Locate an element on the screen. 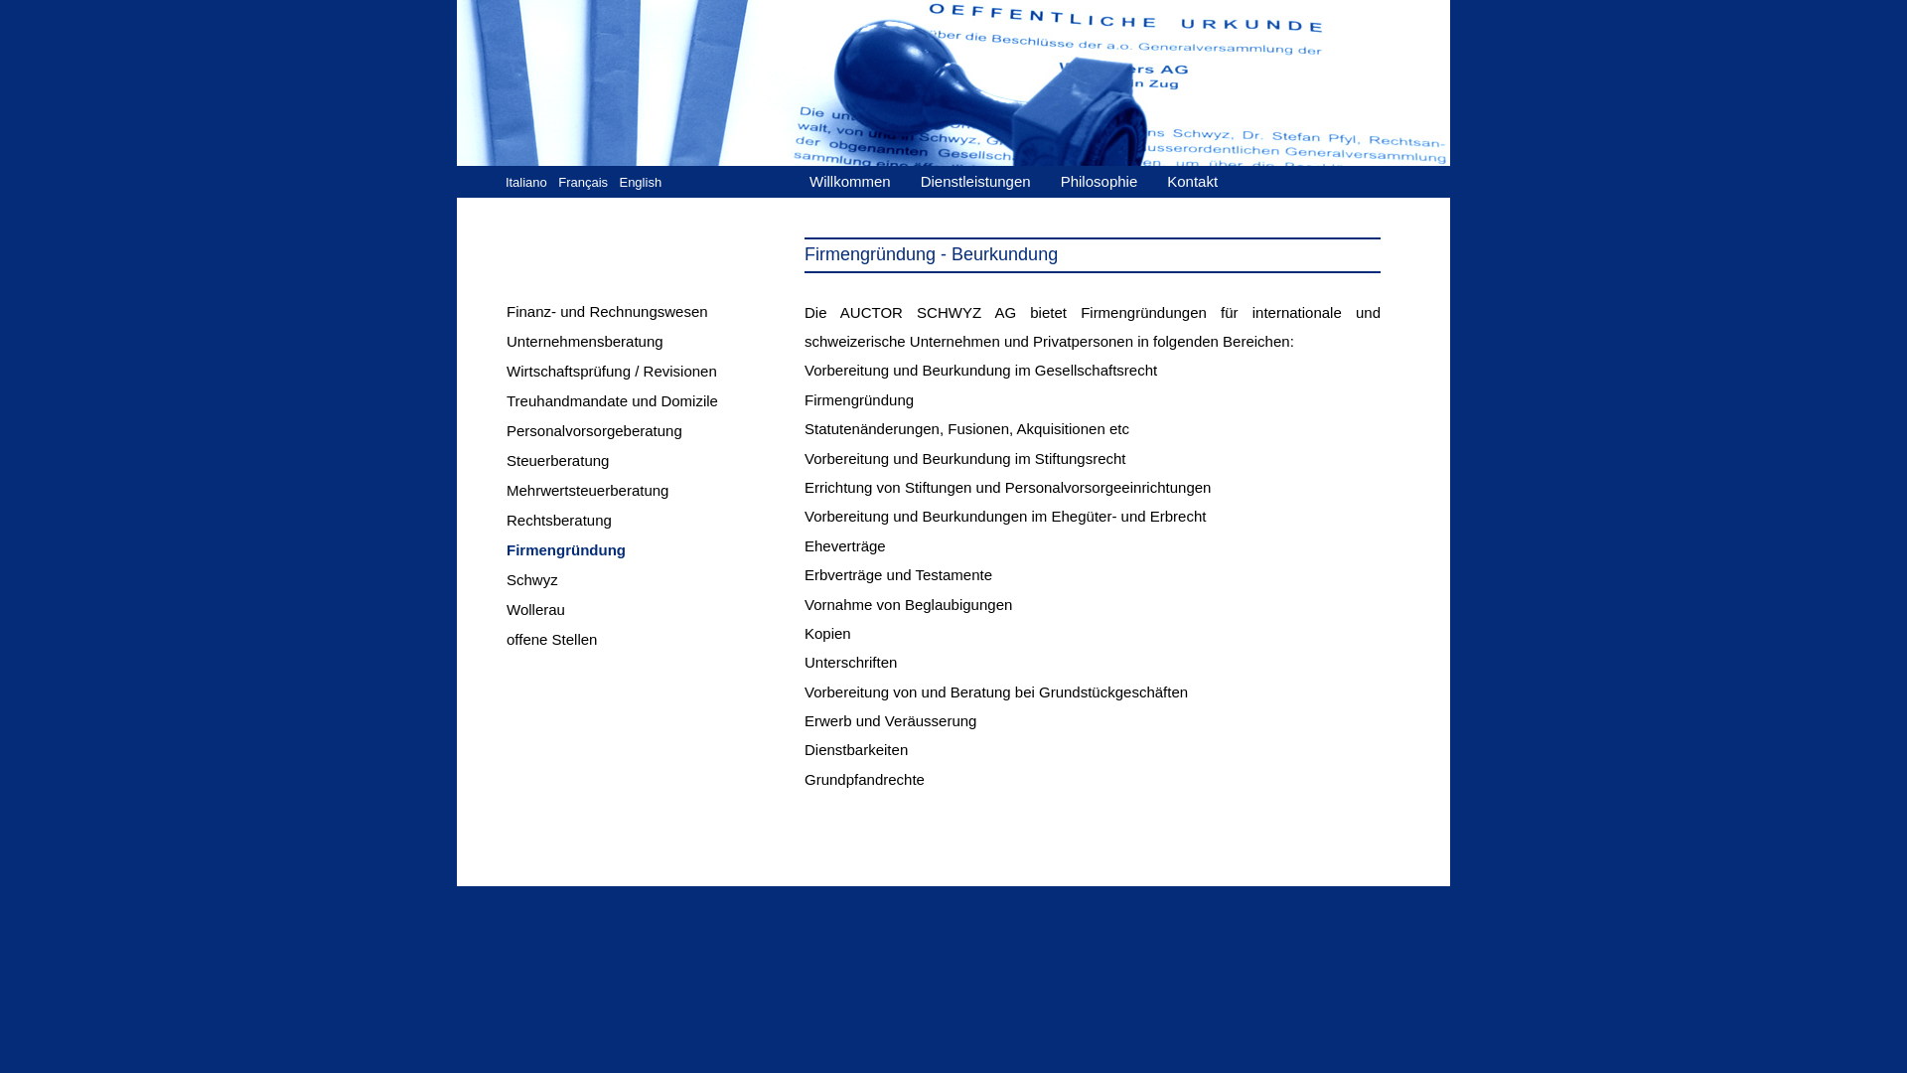 This screenshot has height=1073, width=1907. Mehrwertsteuerberatung is located at coordinates (653, 491).